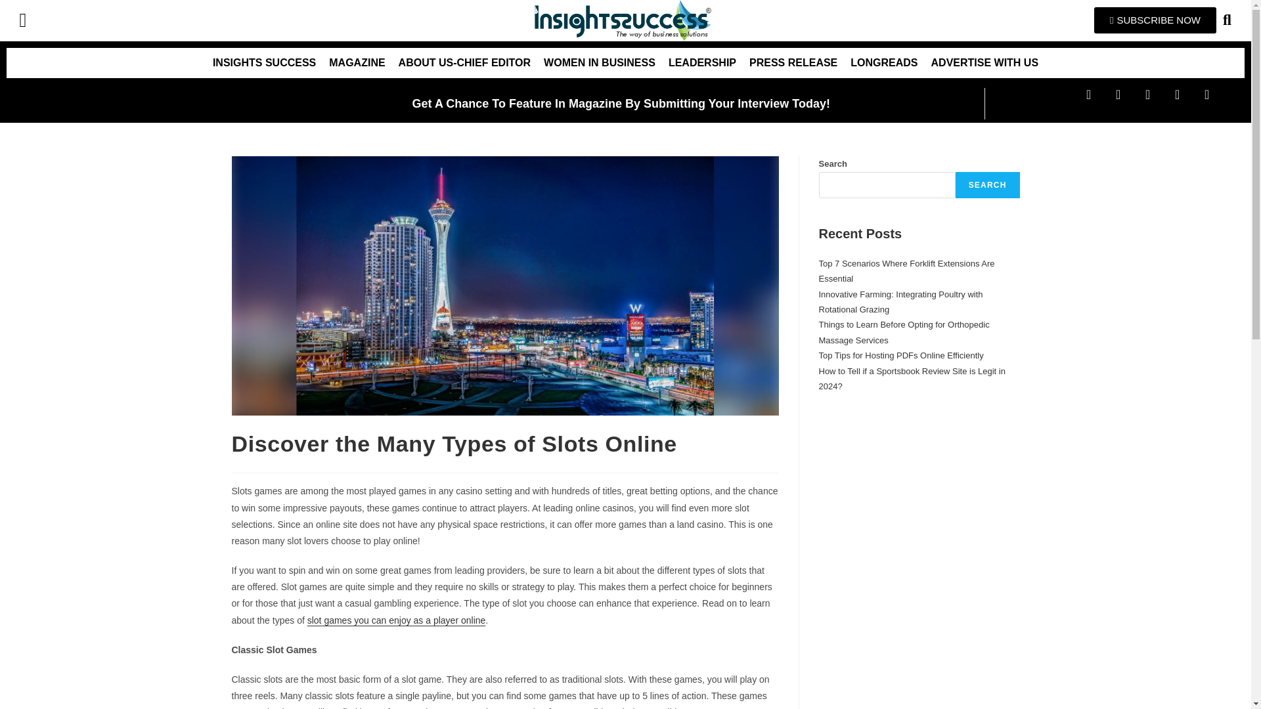 This screenshot has width=1261, height=709. I want to click on PRESS RELEASE, so click(793, 63).